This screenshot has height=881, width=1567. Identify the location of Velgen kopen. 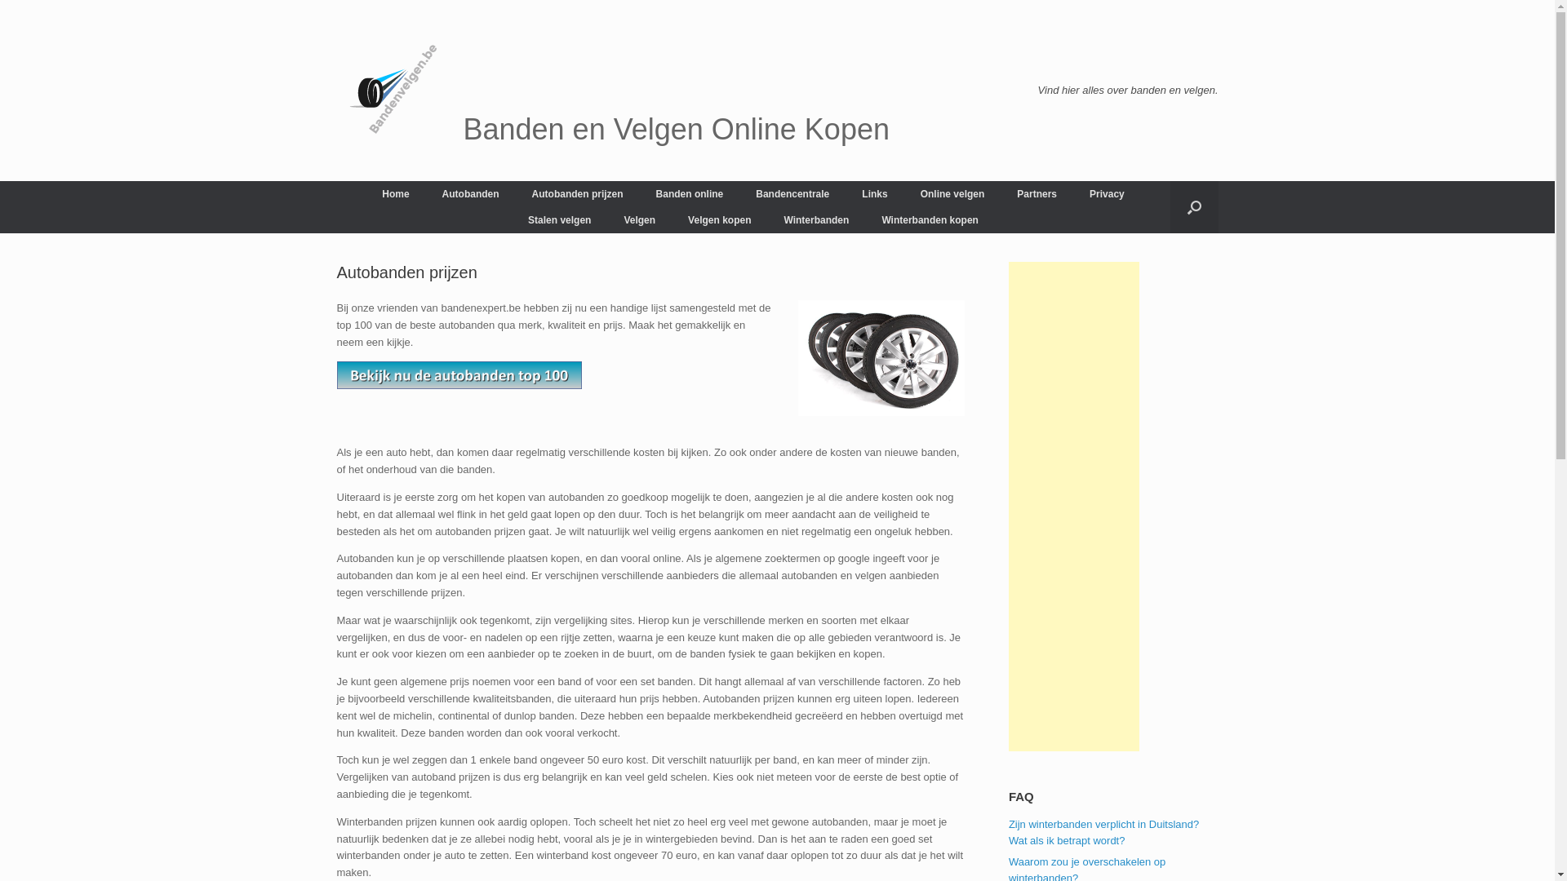
(720, 220).